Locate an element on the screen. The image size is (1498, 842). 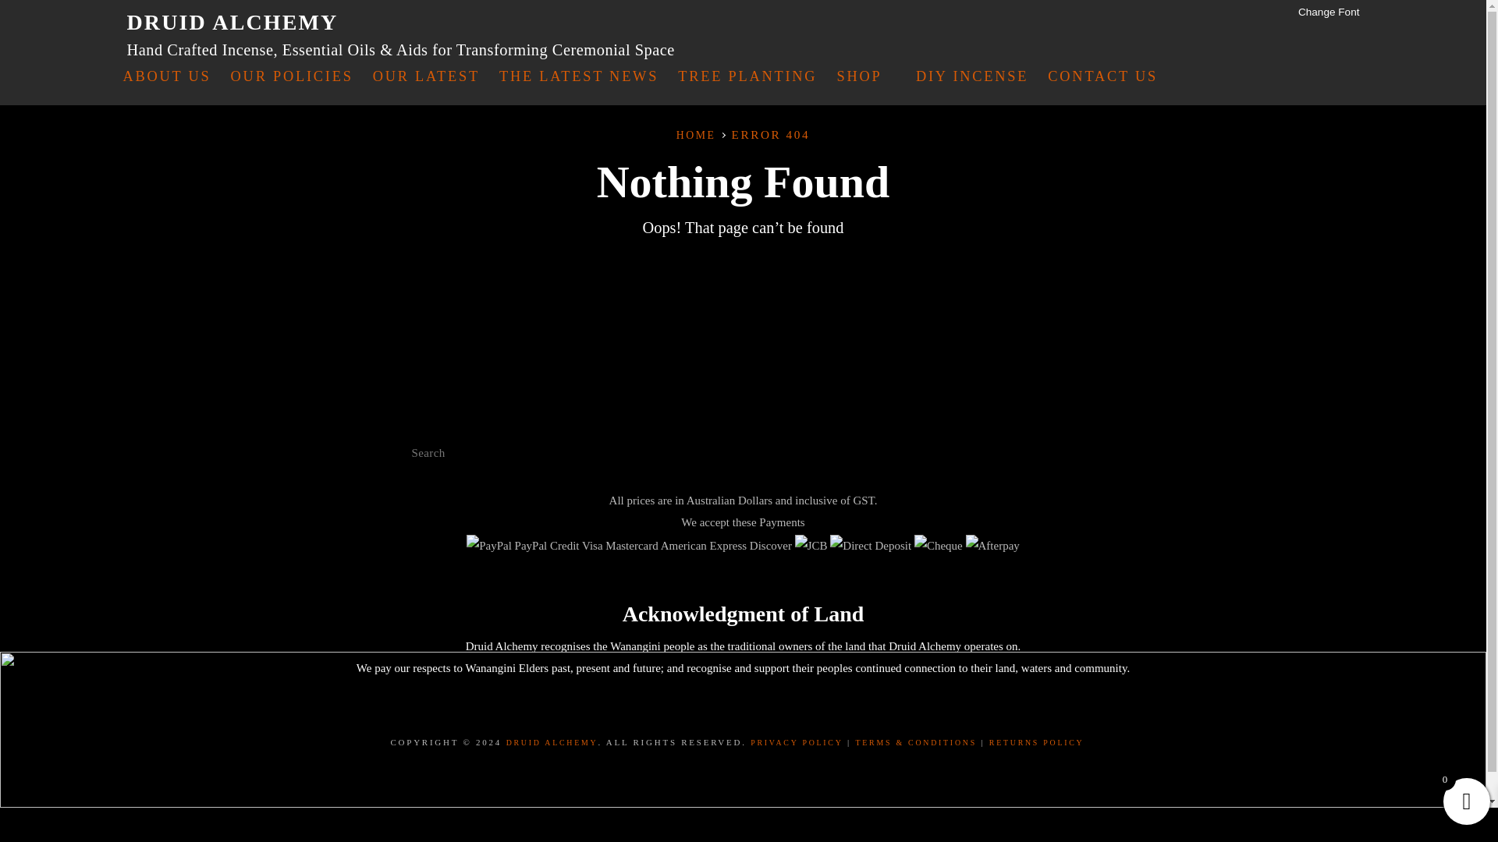
DIY INCENSE is located at coordinates (972, 76).